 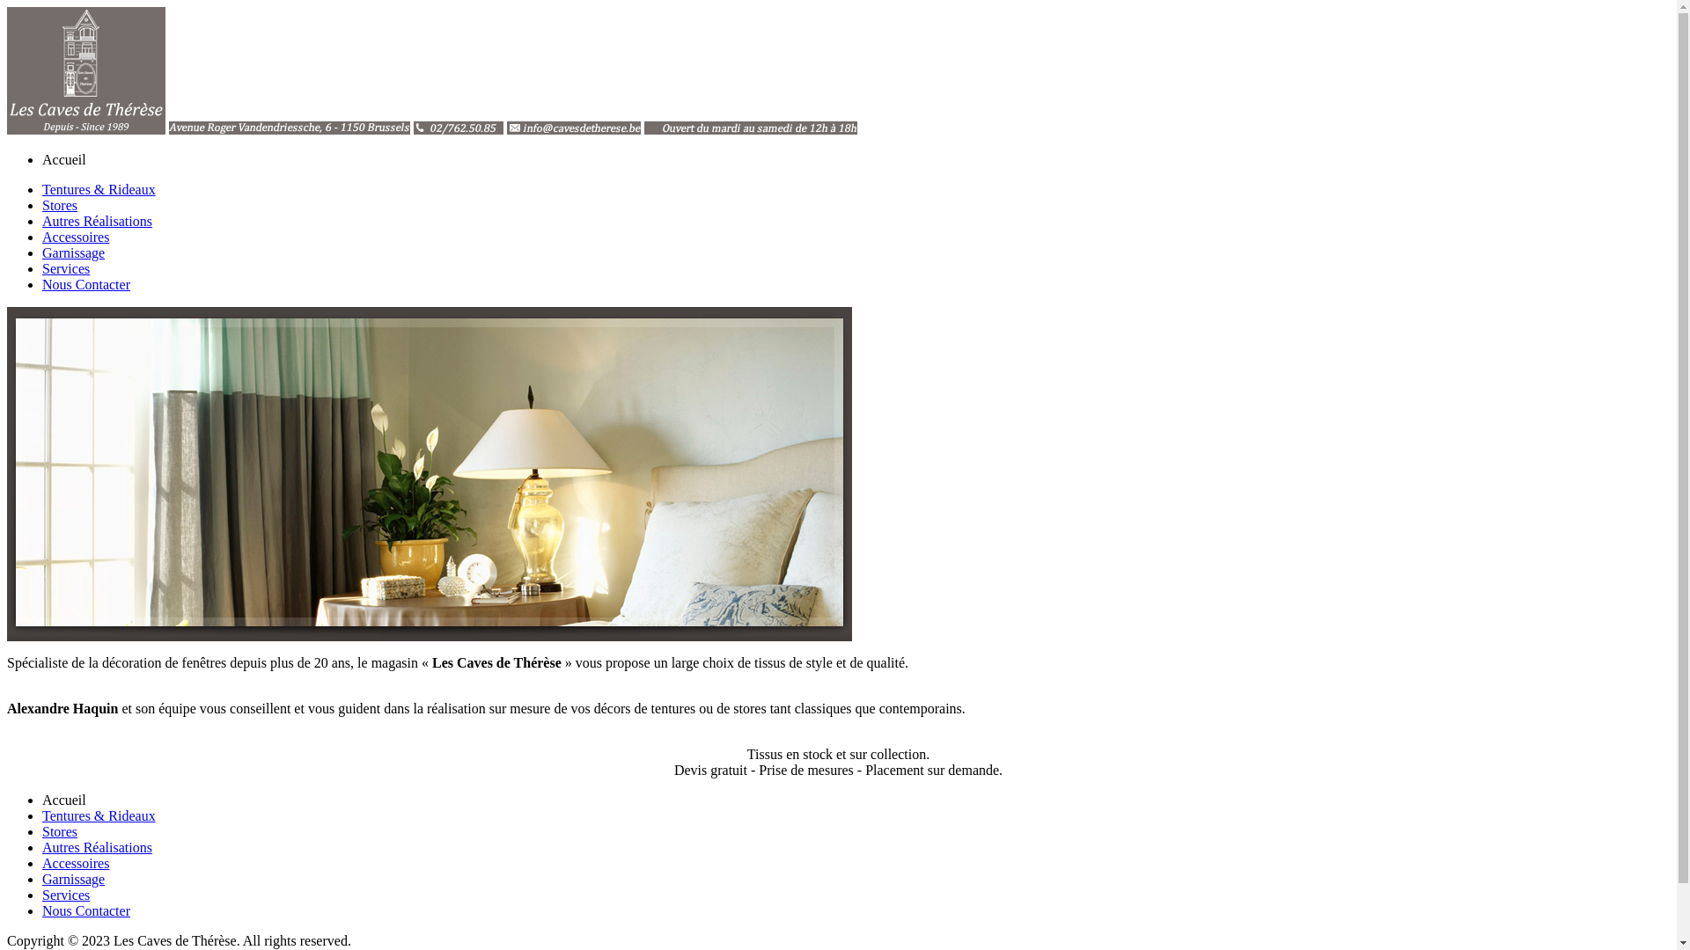 What do you see at coordinates (86, 285) in the screenshot?
I see `Nous Contacter` at bounding box center [86, 285].